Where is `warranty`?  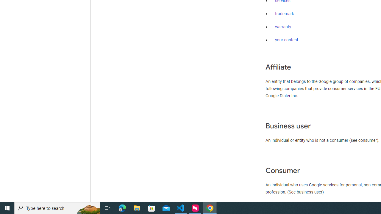 warranty is located at coordinates (283, 27).